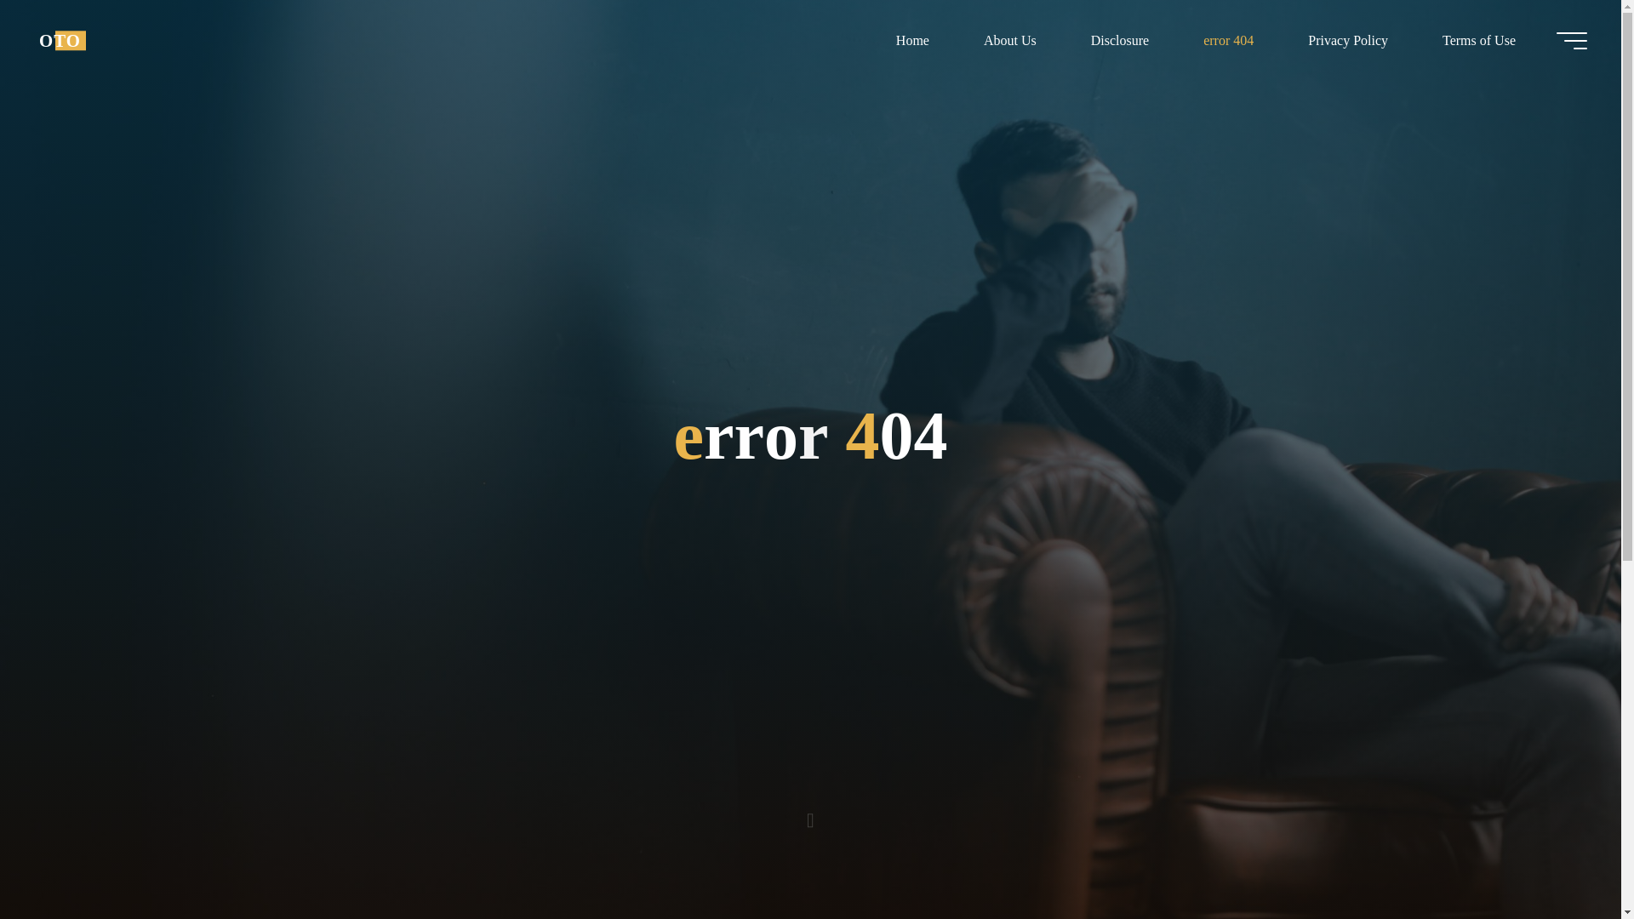 Image resolution: width=1634 pixels, height=919 pixels. Describe the element at coordinates (1009, 40) in the screenshot. I see `About Us` at that location.